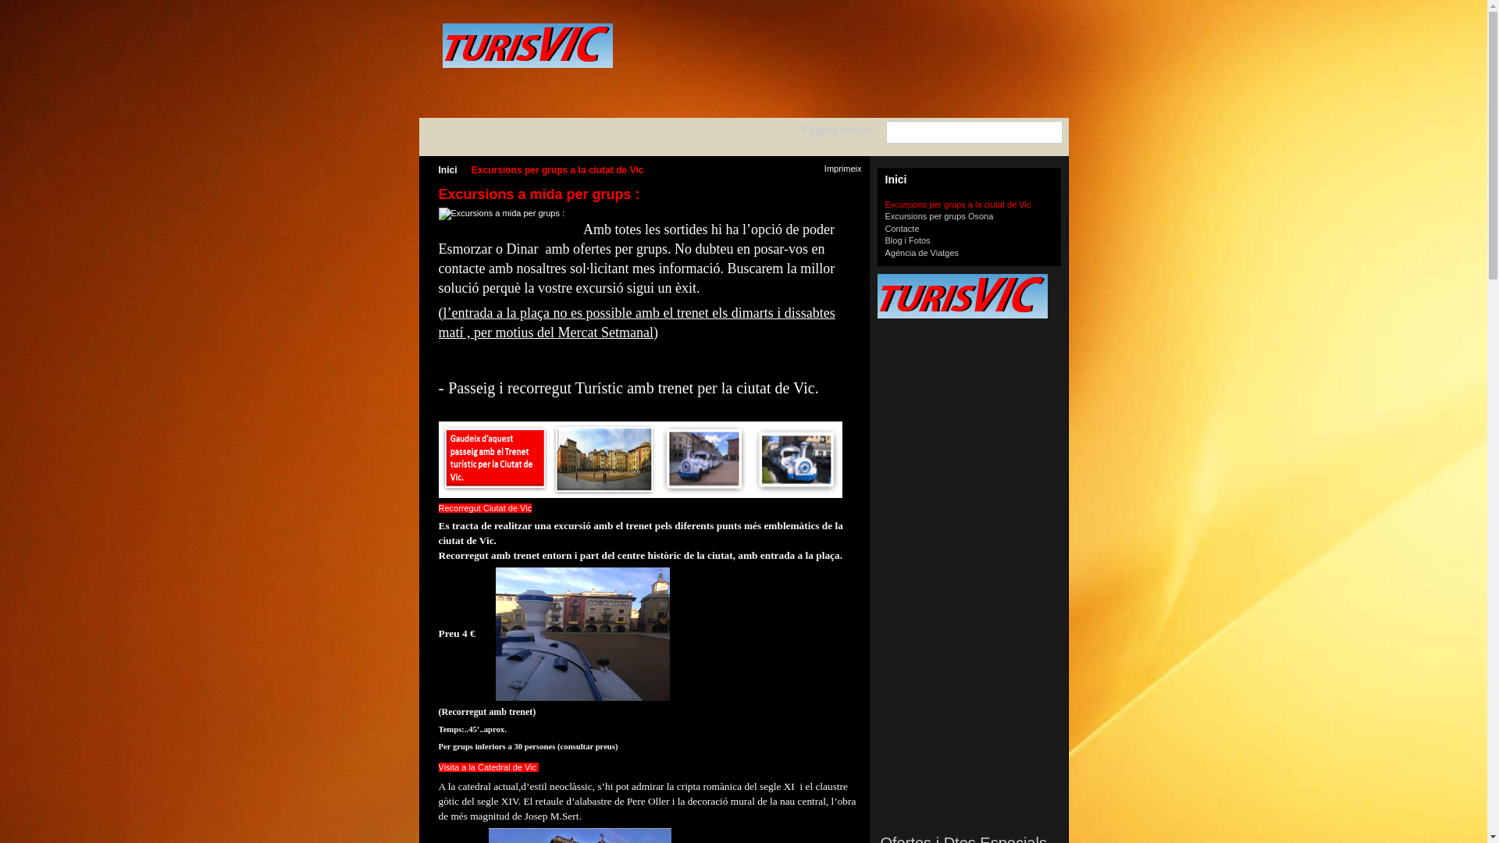 Image resolution: width=1499 pixels, height=843 pixels. Describe the element at coordinates (908, 240) in the screenshot. I see `Blog i Fotos` at that location.